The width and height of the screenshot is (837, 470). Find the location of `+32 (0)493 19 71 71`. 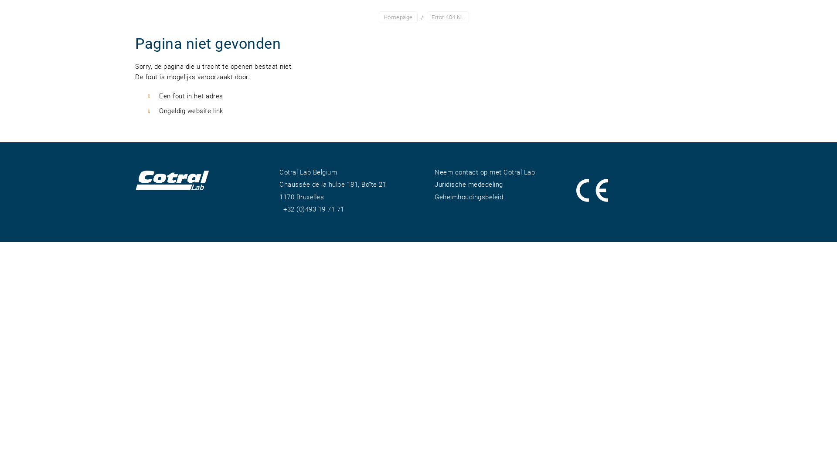

+32 (0)493 19 71 71 is located at coordinates (314, 209).